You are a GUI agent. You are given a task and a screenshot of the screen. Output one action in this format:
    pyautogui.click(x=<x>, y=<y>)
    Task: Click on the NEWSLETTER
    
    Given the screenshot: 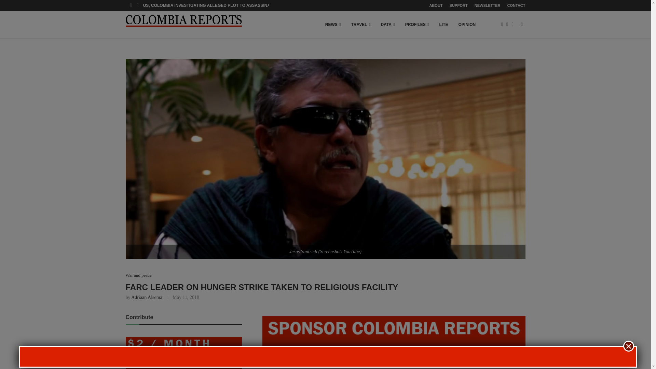 What is the action you would take?
    pyautogui.click(x=487, y=5)
    